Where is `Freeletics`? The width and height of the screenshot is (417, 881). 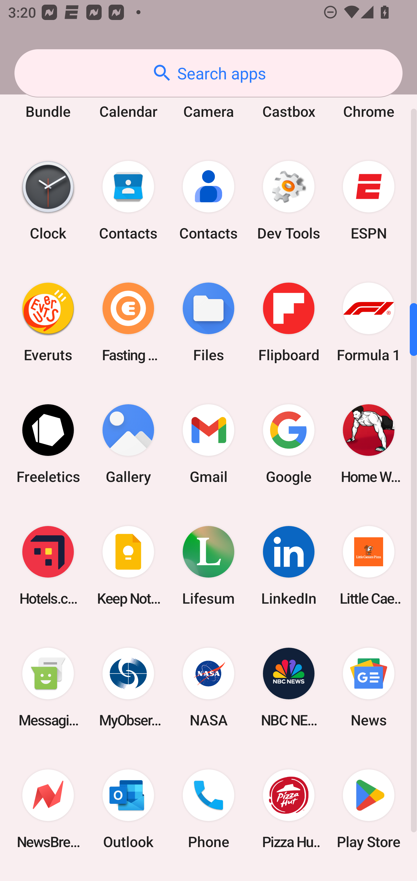
Freeletics is located at coordinates (48, 444).